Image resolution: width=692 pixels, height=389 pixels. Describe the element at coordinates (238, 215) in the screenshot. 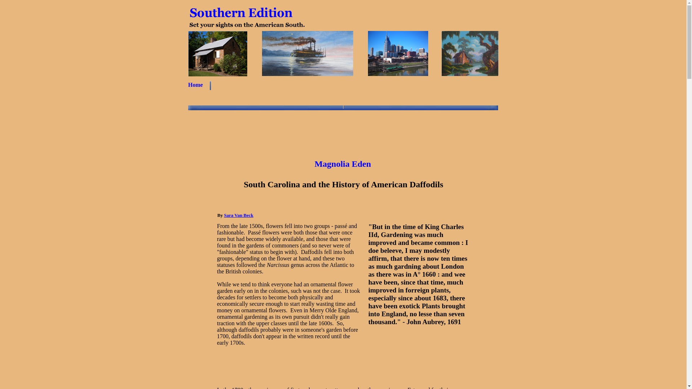

I see `Sara Van Beck` at that location.